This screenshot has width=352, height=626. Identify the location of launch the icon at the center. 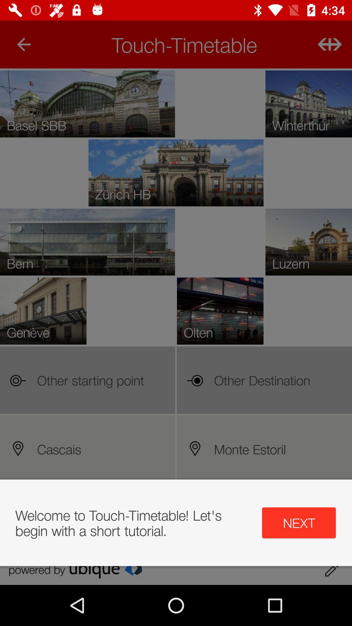
(176, 327).